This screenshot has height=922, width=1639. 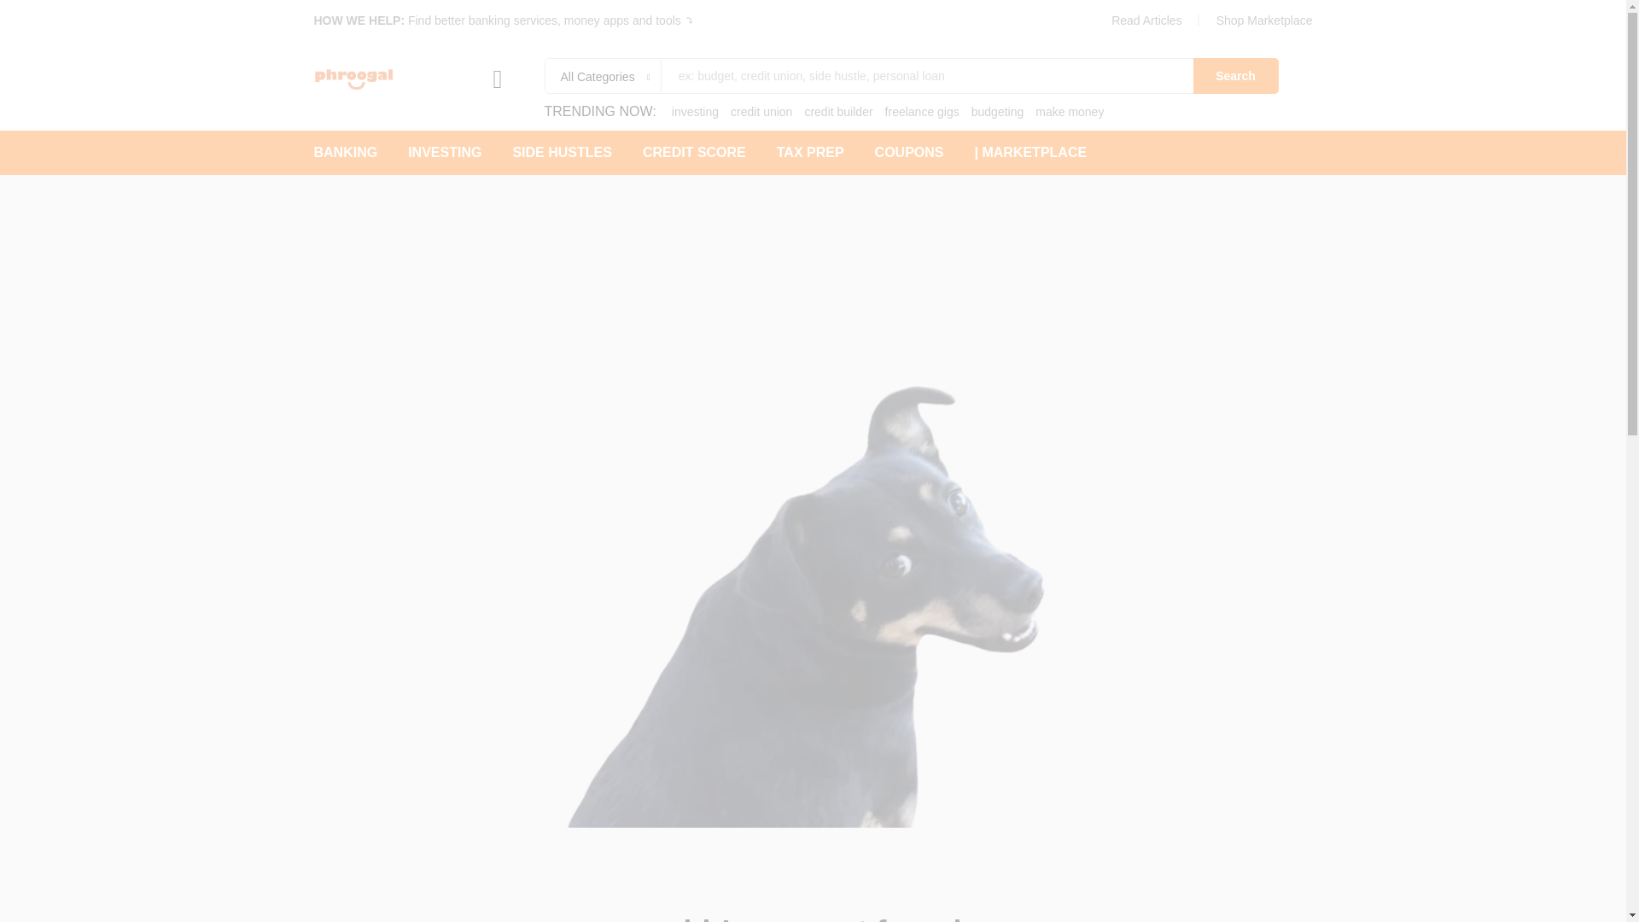 What do you see at coordinates (810, 152) in the screenshot?
I see `TAX PREP` at bounding box center [810, 152].